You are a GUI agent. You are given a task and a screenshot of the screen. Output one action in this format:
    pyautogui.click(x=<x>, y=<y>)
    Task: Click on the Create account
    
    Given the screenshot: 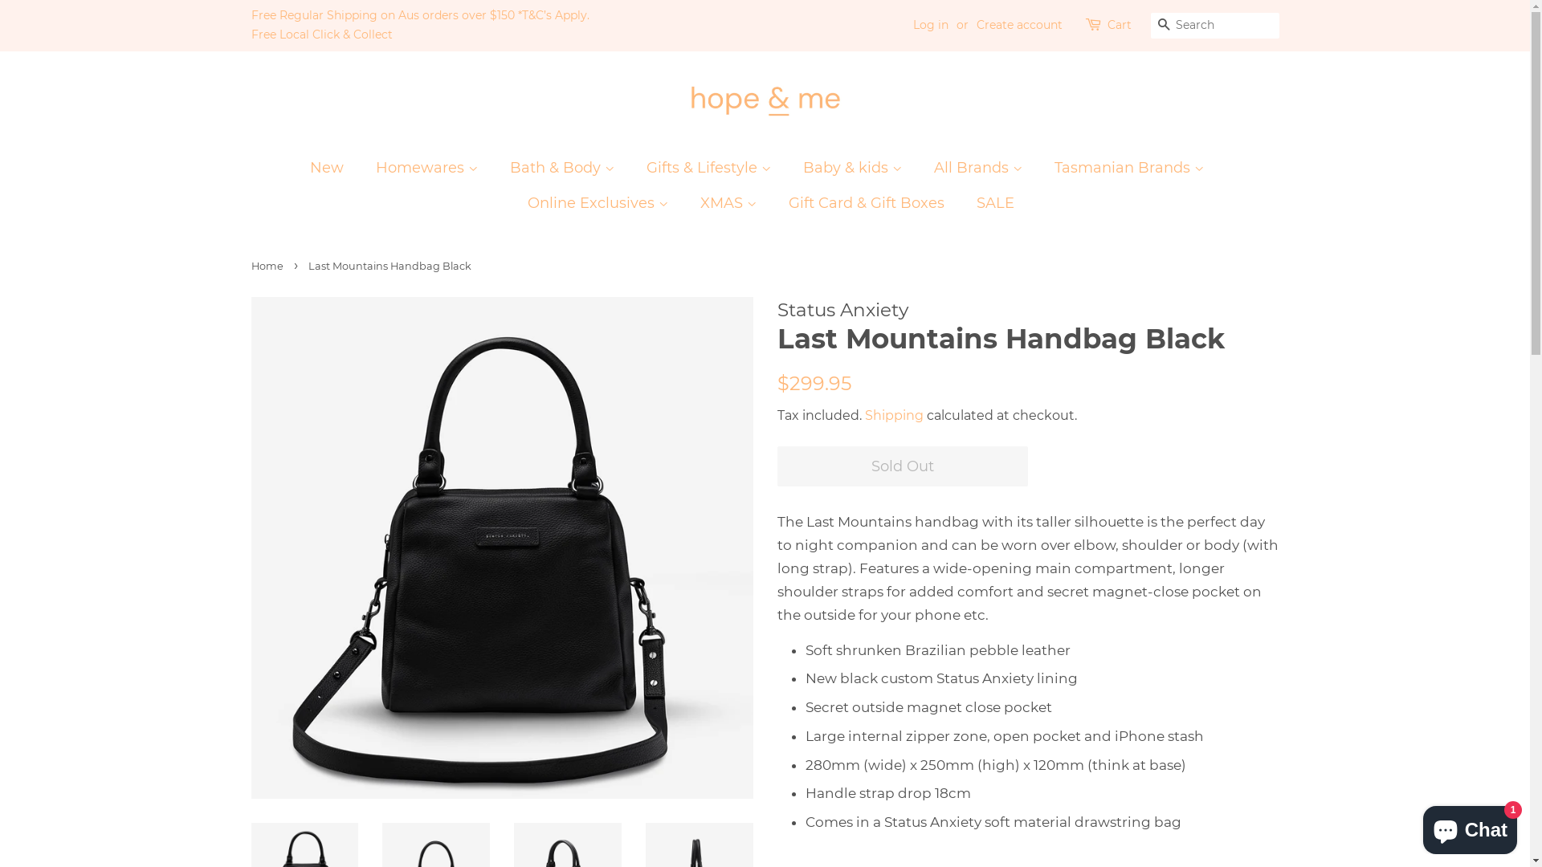 What is the action you would take?
    pyautogui.click(x=1020, y=25)
    